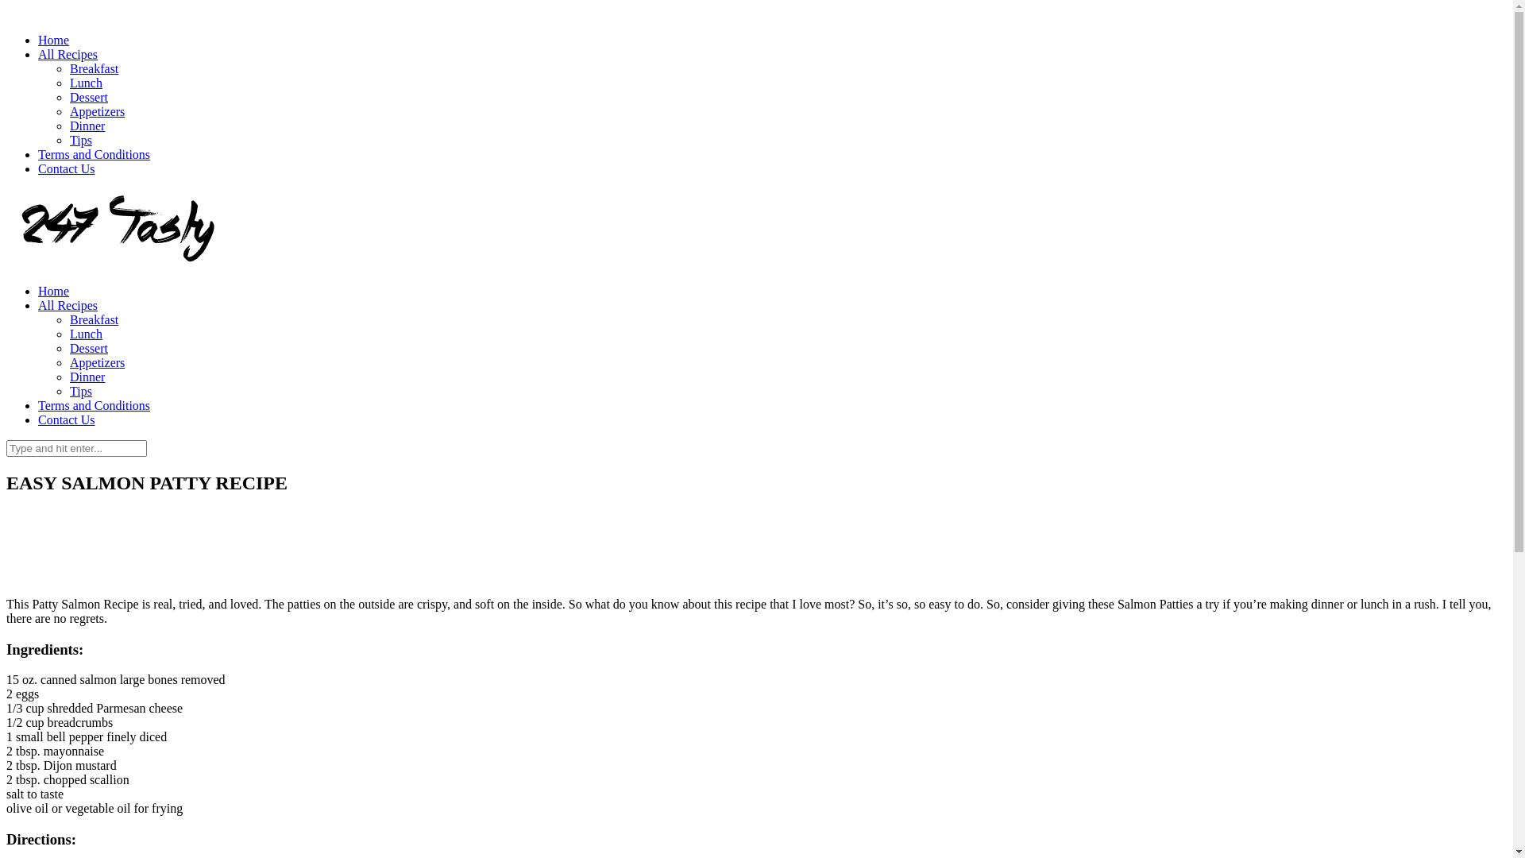  I want to click on Dessert, so click(89, 348).